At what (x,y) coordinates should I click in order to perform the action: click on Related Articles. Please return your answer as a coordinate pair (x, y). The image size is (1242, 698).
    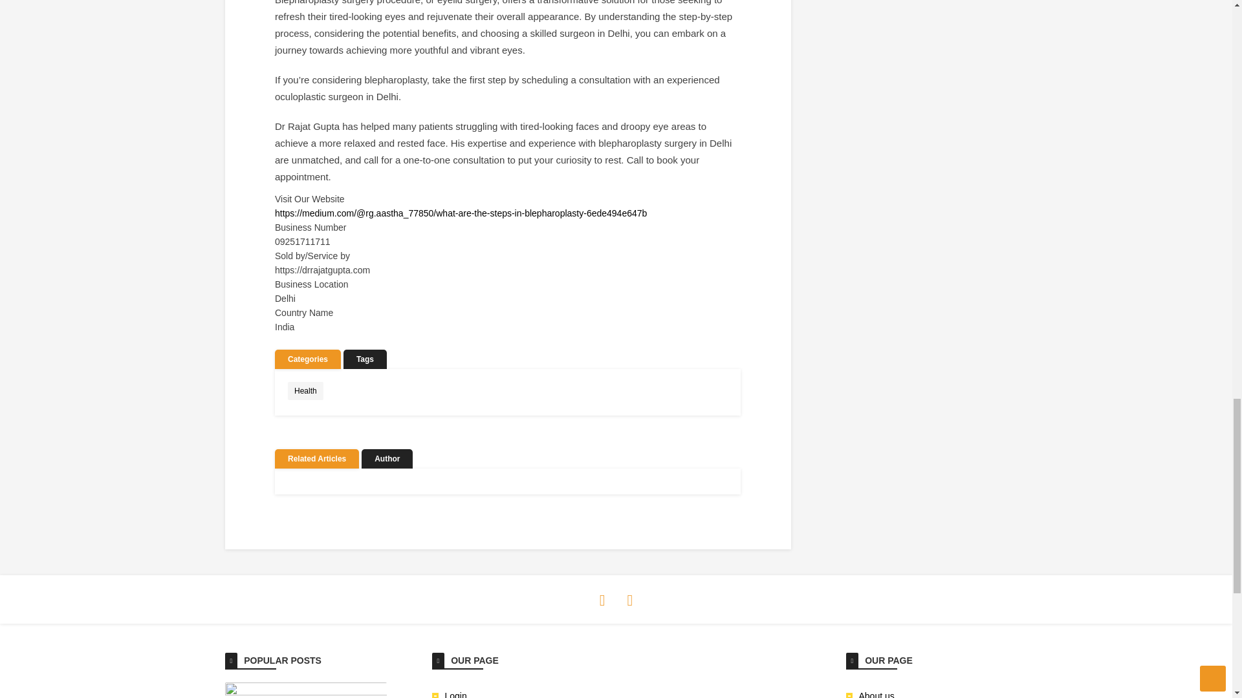
    Looking at the image, I should click on (316, 459).